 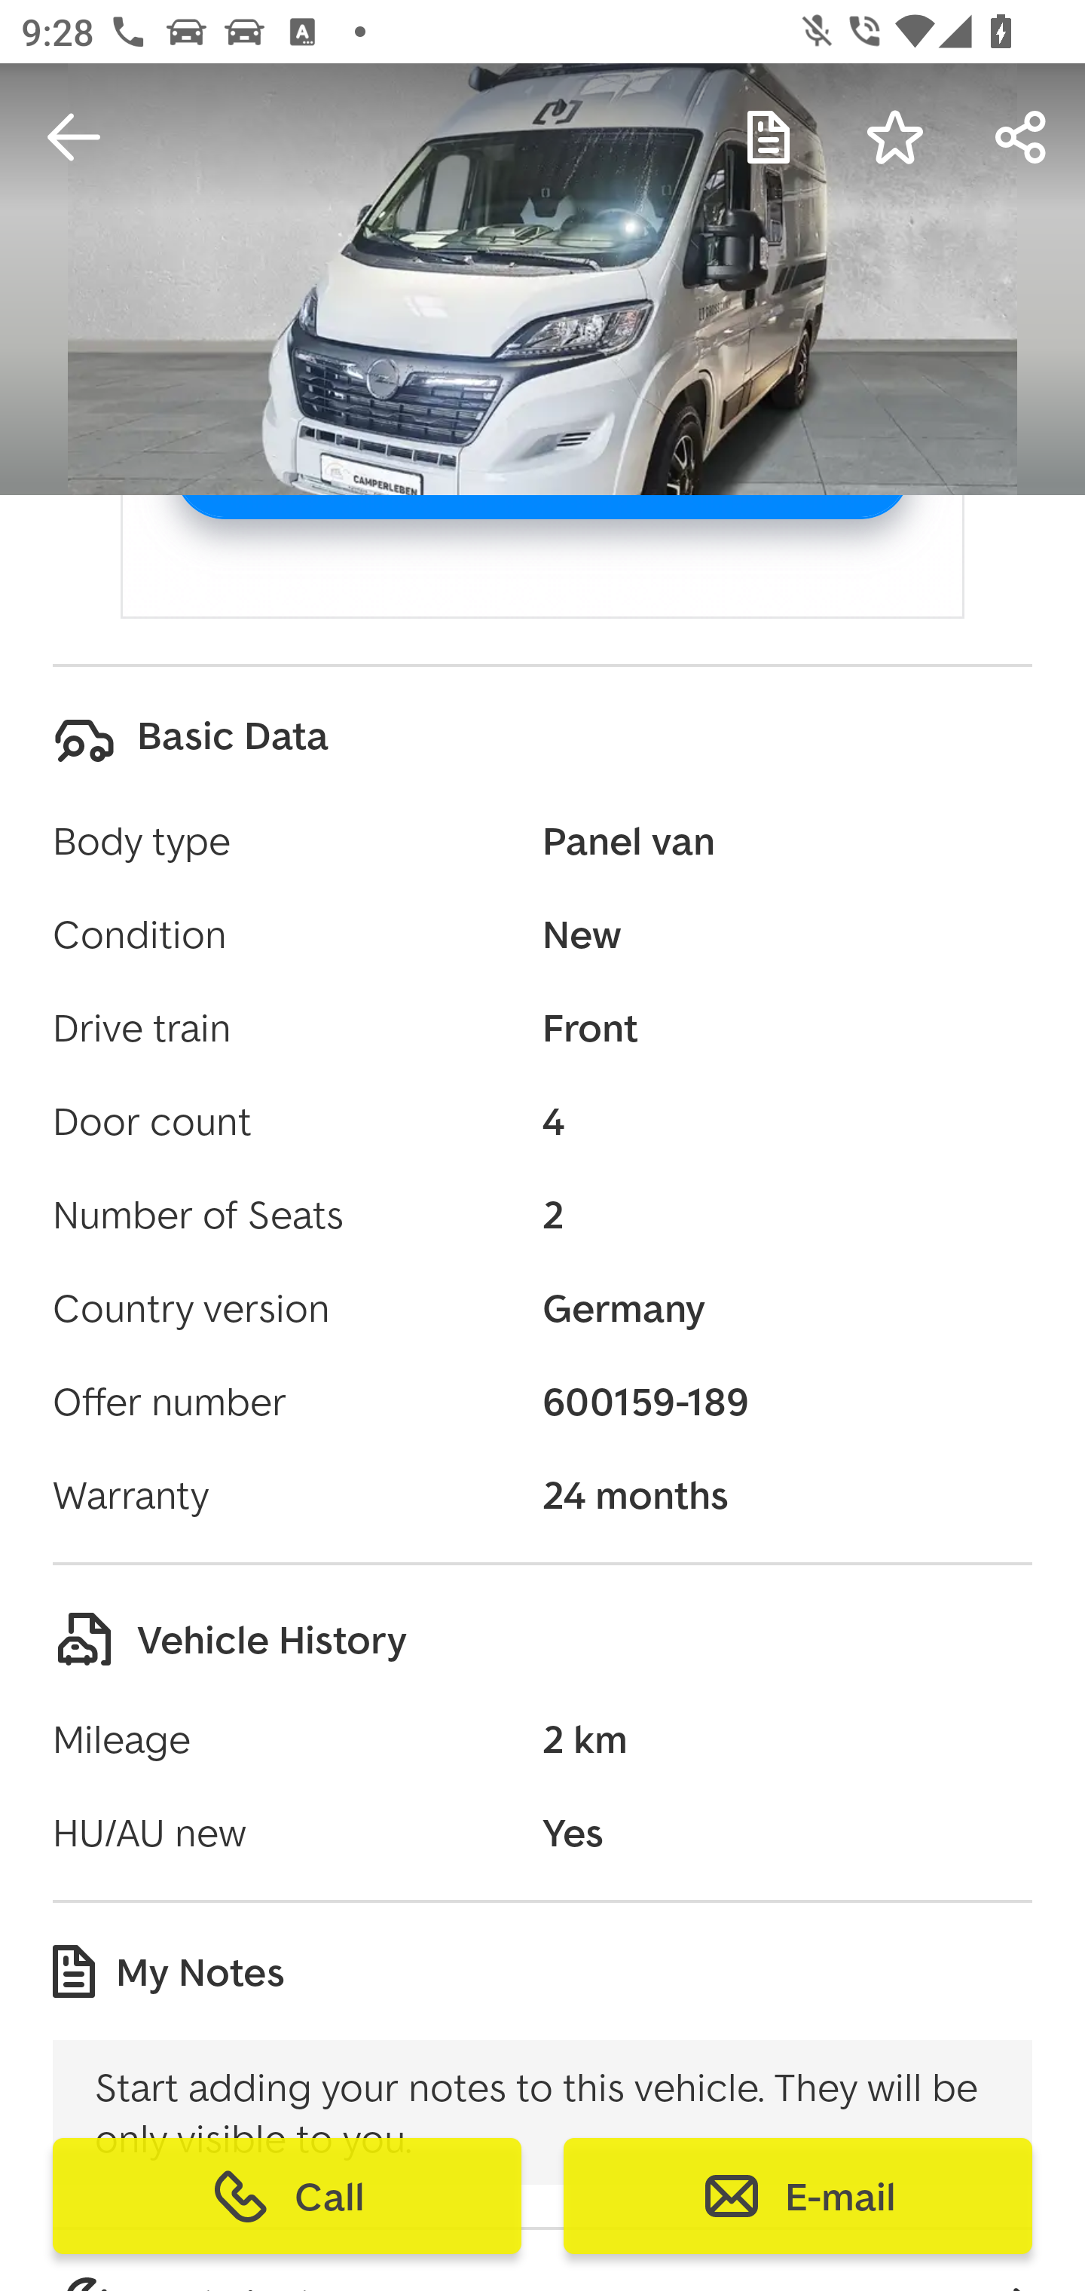 I want to click on My Notes, so click(x=769, y=137).